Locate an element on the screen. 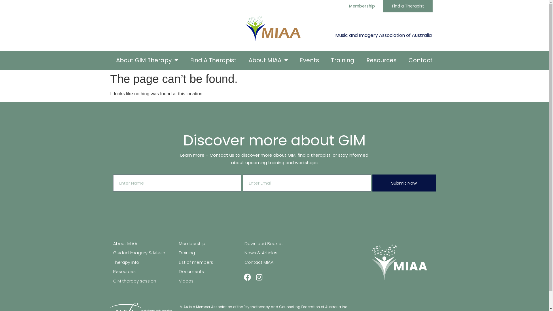  List of members is located at coordinates (209, 263).